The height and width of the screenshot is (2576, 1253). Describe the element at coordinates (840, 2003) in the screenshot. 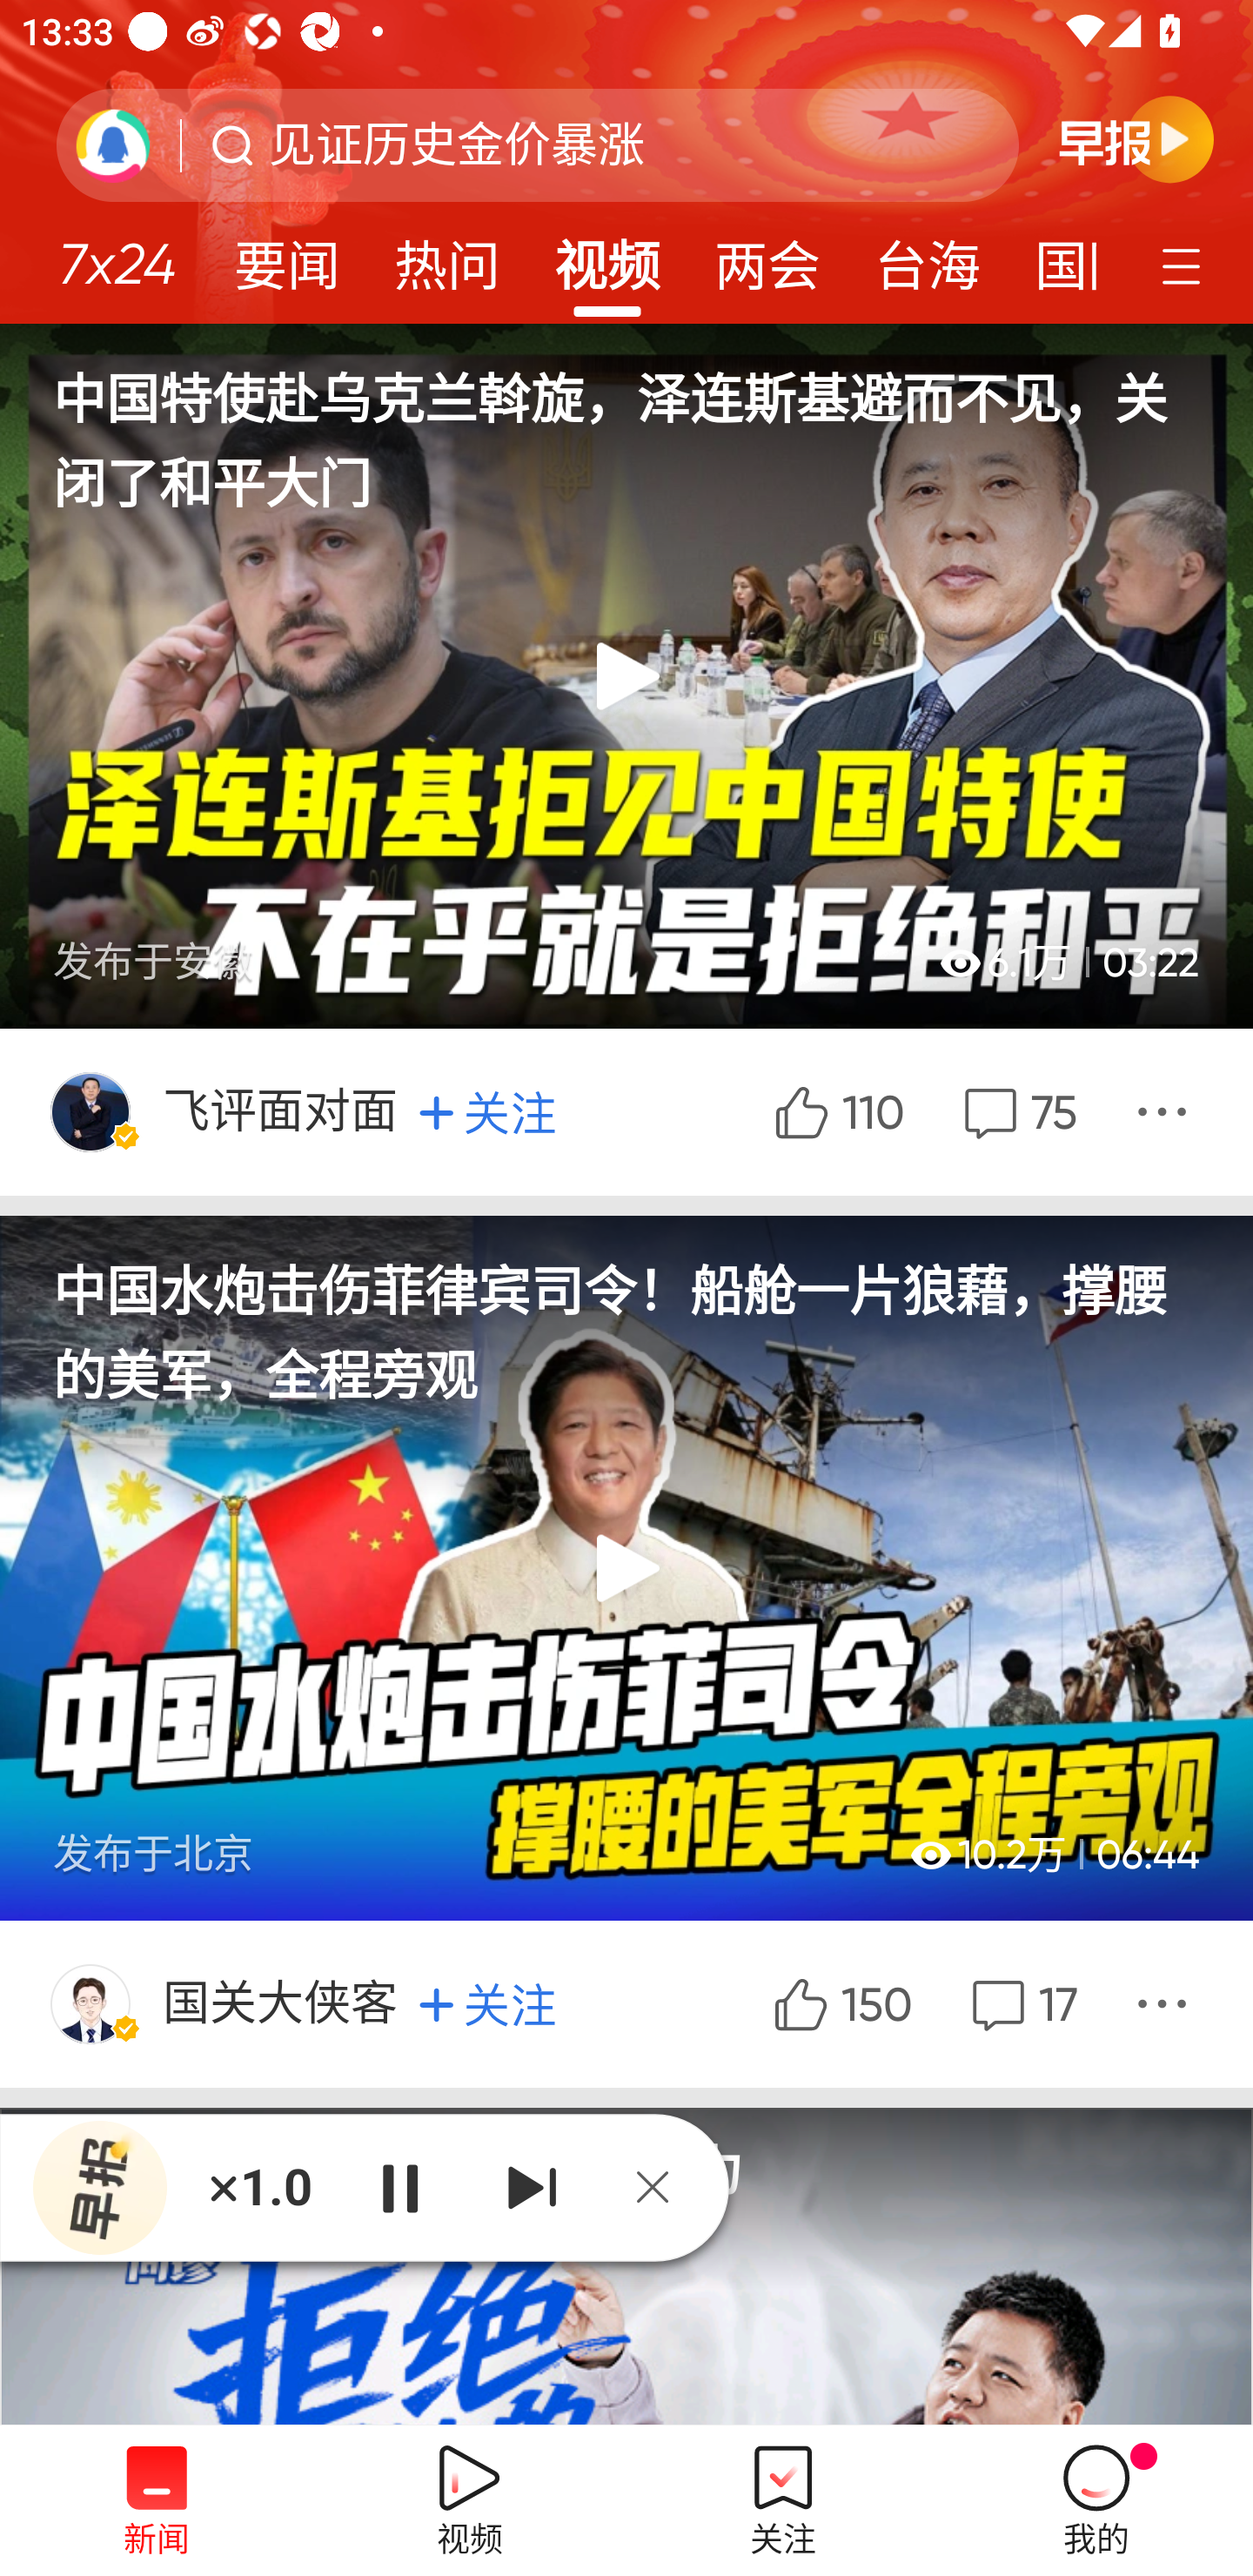

I see `150赞` at that location.